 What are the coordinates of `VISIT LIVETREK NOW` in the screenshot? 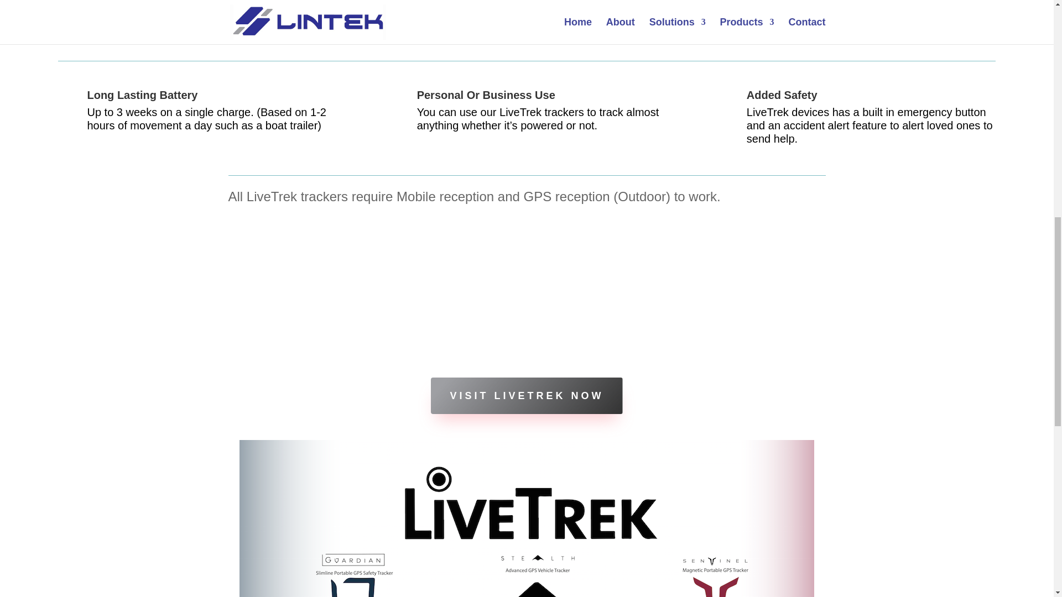 It's located at (527, 396).